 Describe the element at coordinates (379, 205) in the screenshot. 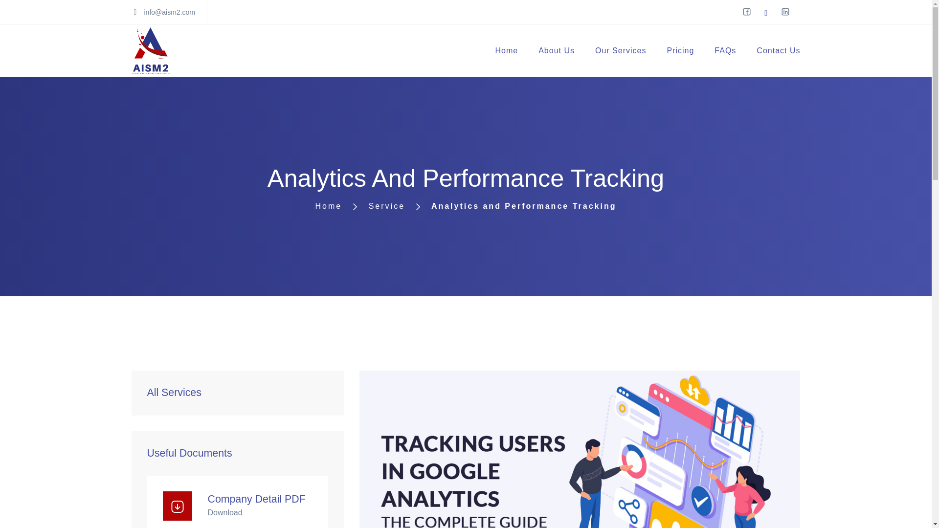

I see `Service` at that location.